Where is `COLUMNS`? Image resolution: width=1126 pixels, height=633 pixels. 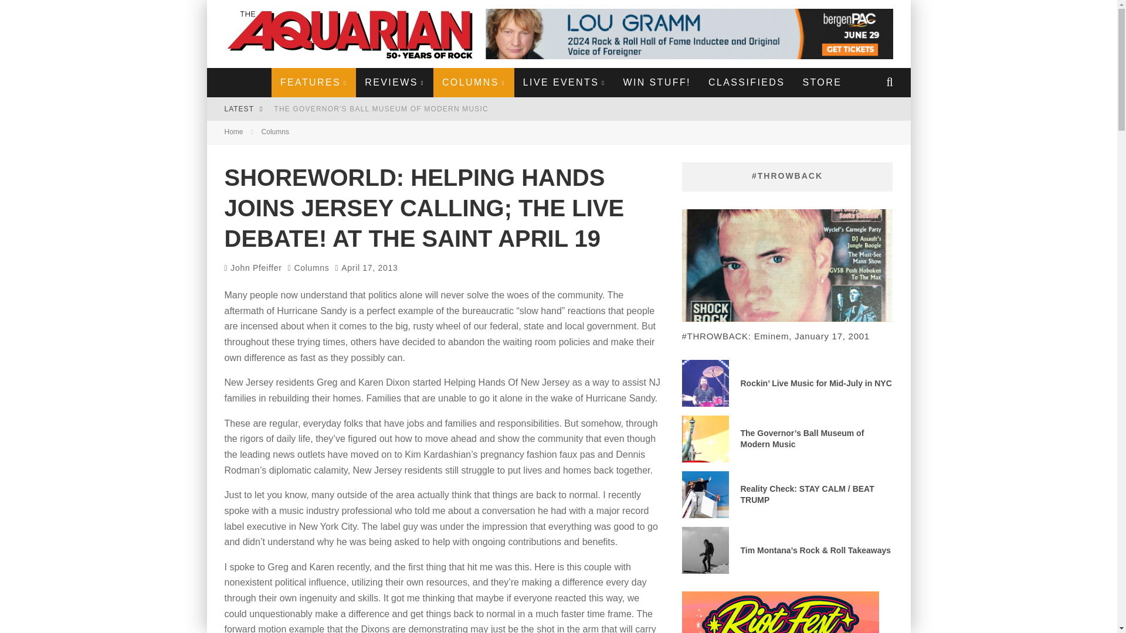
COLUMNS is located at coordinates (474, 82).